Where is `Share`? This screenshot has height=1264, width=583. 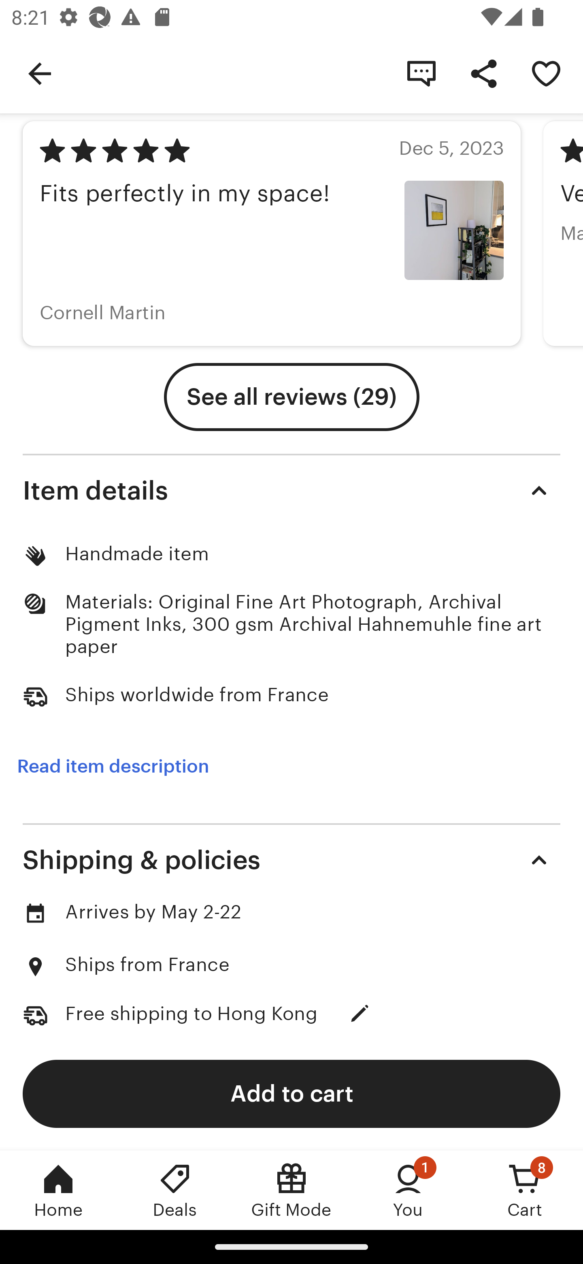 Share is located at coordinates (483, 73).